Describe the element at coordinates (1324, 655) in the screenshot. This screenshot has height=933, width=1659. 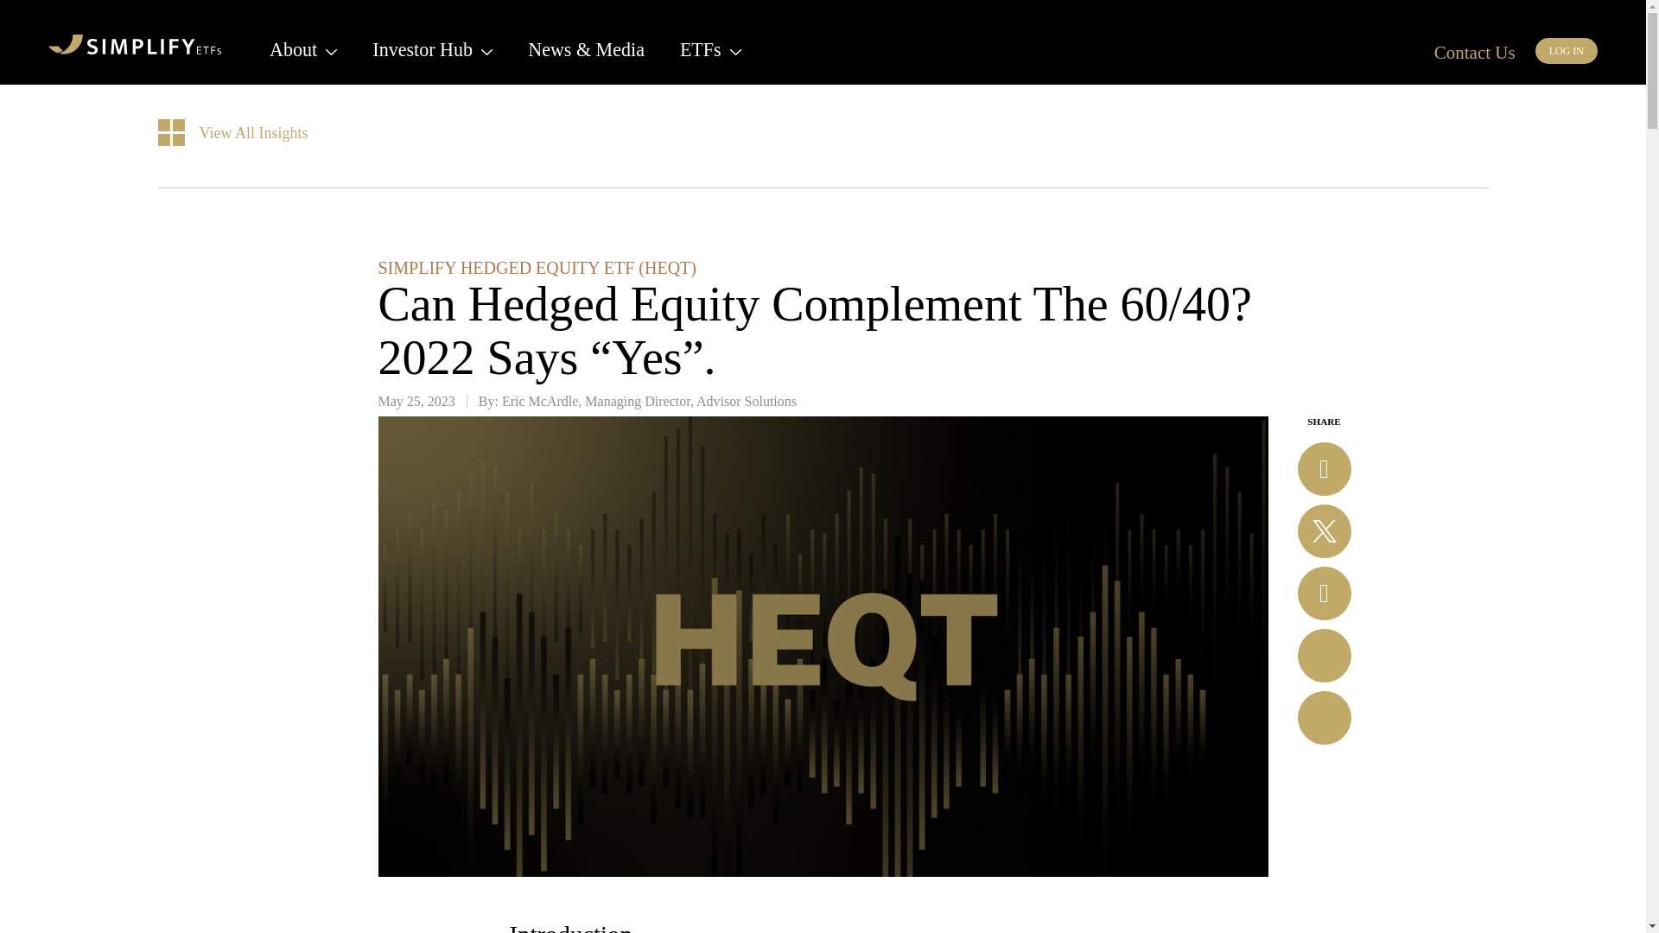
I see `email` at that location.